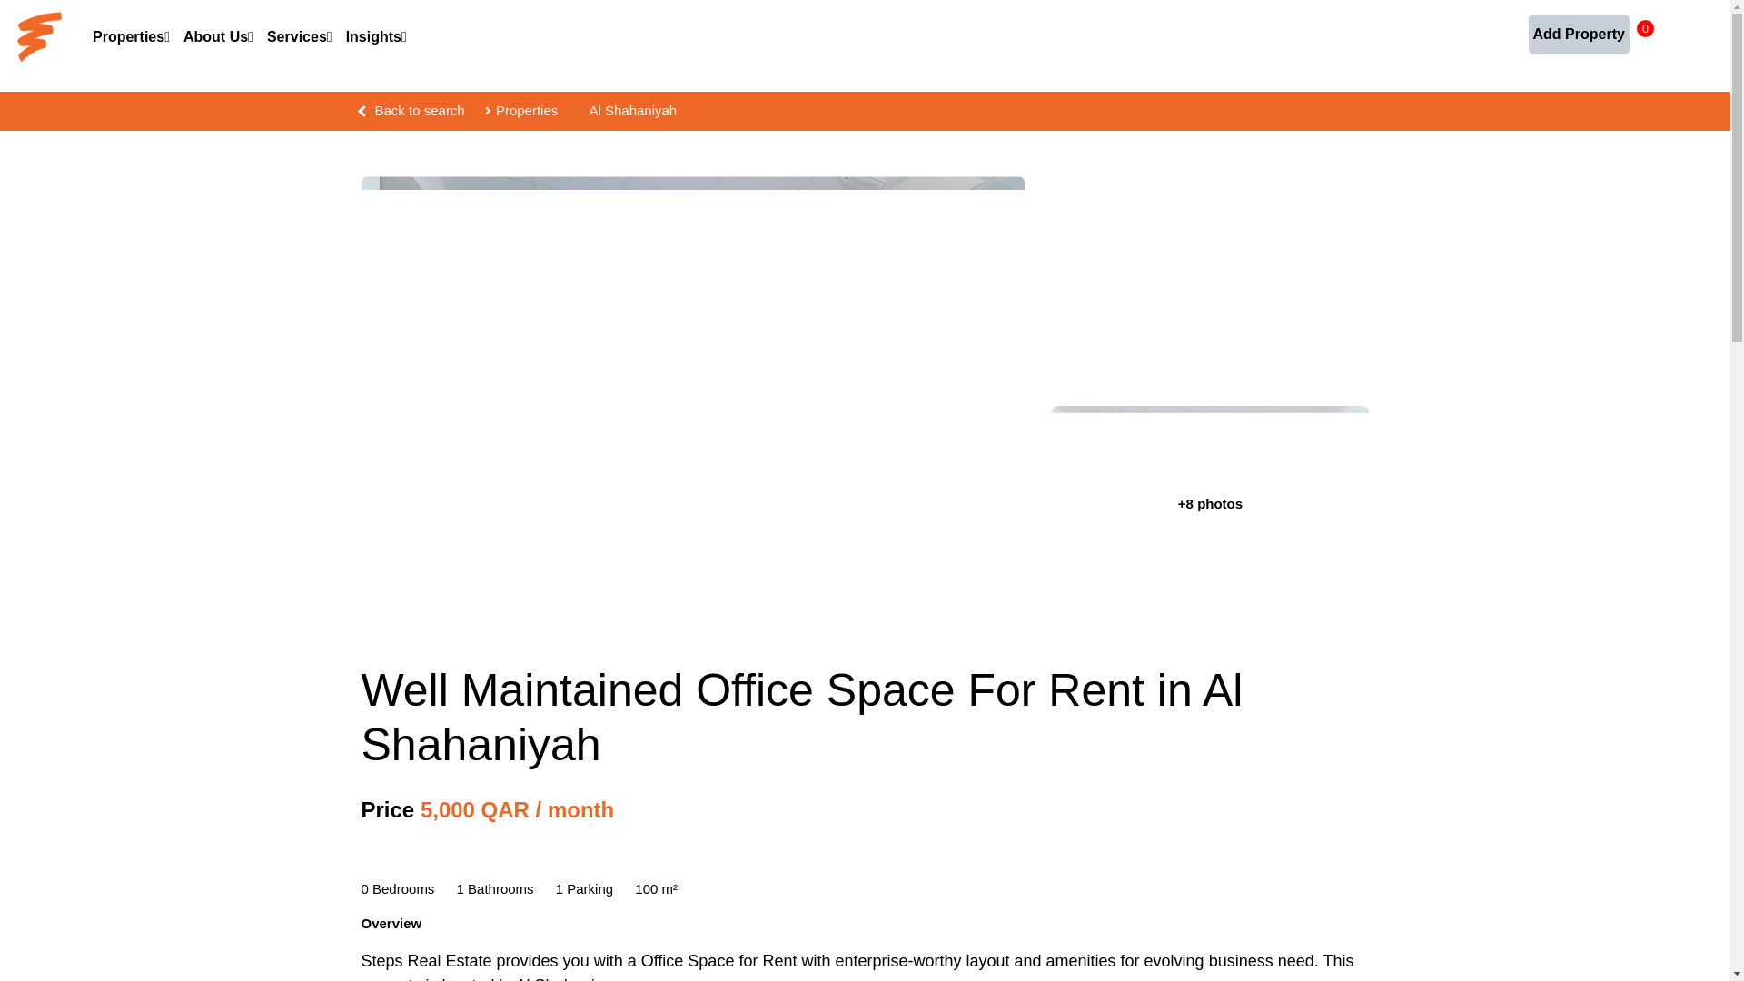 This screenshot has width=1744, height=981. What do you see at coordinates (419, 110) in the screenshot?
I see `Back to search` at bounding box center [419, 110].